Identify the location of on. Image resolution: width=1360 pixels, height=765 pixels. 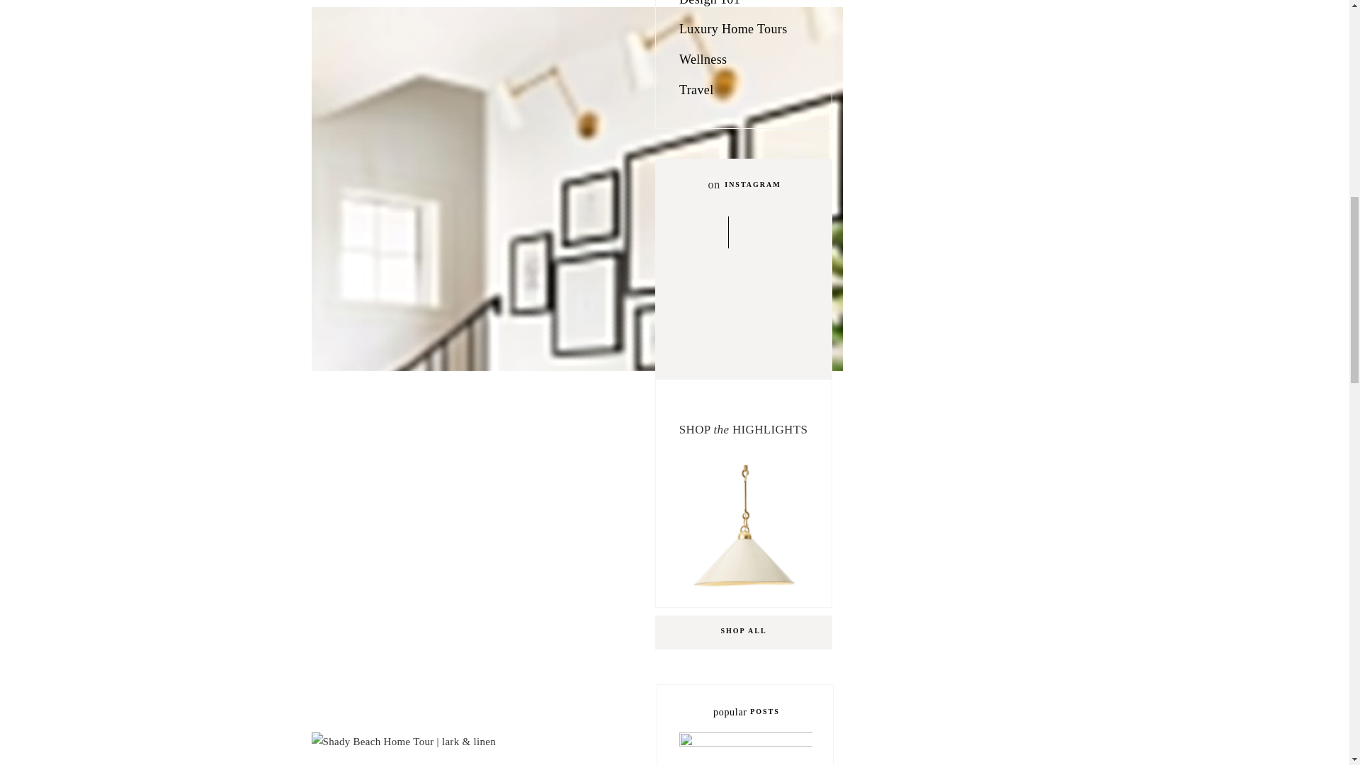
(711, 182).